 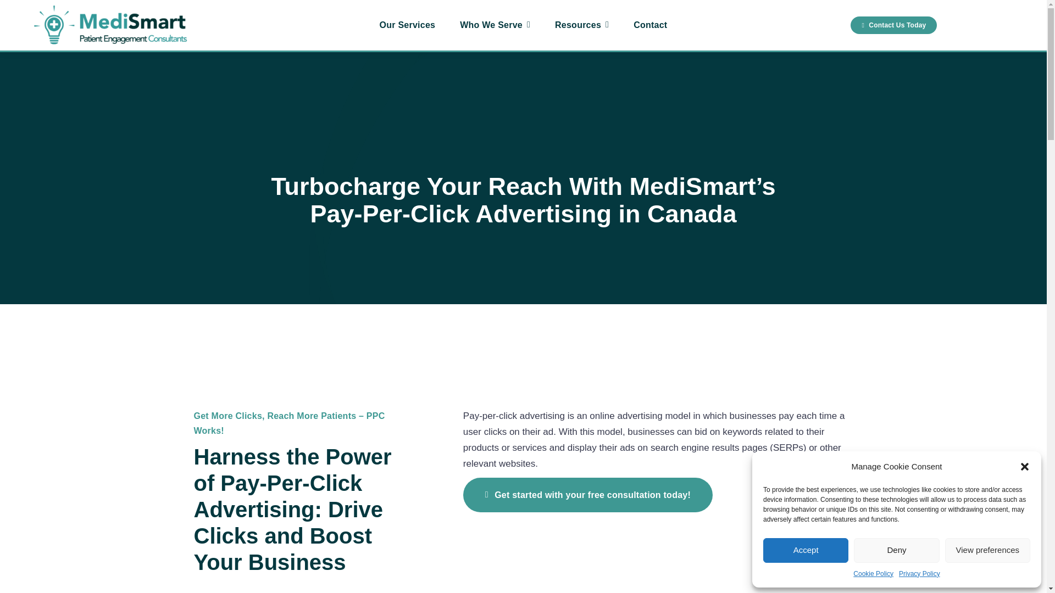 What do you see at coordinates (919, 573) in the screenshot?
I see `Privacy Policy` at bounding box center [919, 573].